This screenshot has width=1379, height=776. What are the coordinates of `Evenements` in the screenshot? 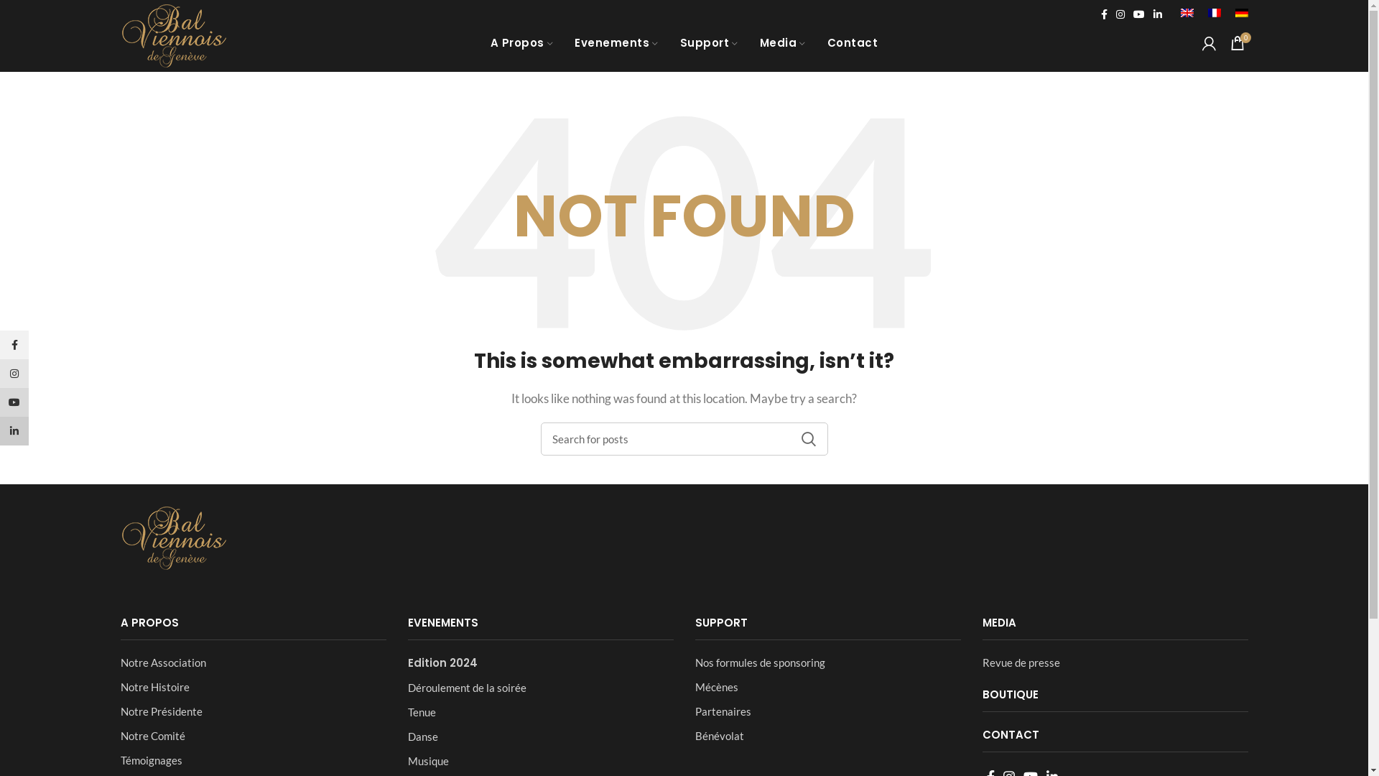 It's located at (616, 43).